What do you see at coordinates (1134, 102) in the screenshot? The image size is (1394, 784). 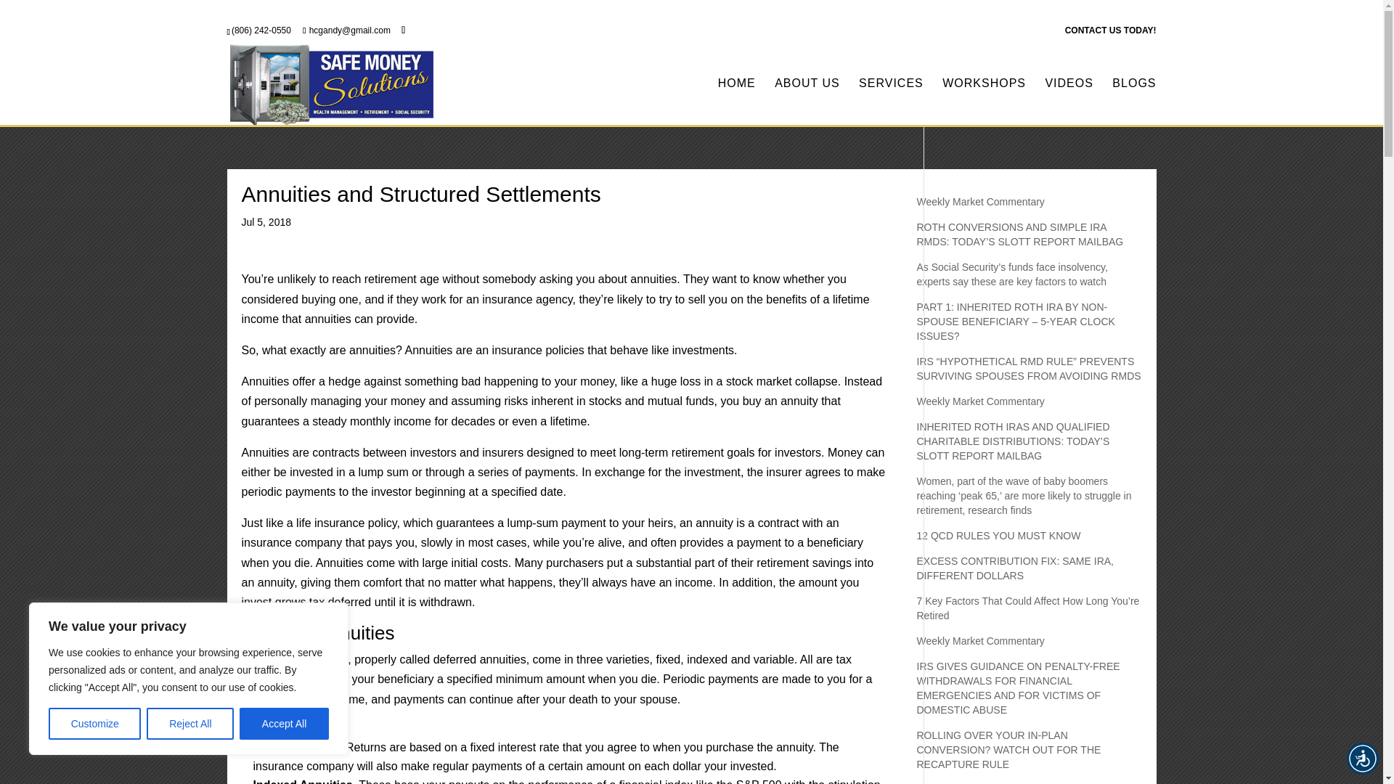 I see `BLOGS` at bounding box center [1134, 102].